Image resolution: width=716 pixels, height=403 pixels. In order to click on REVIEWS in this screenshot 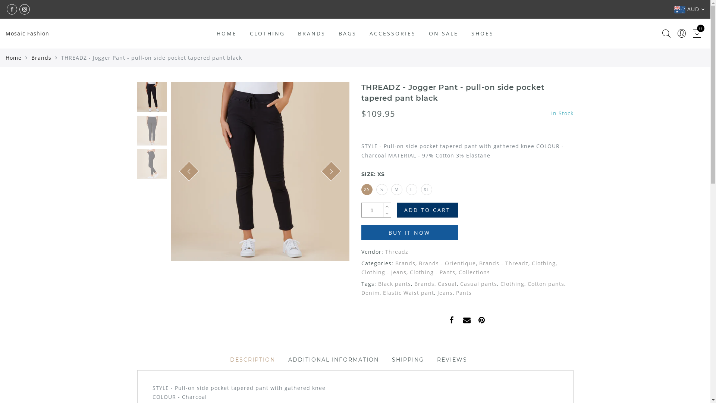, I will do `click(452, 360)`.